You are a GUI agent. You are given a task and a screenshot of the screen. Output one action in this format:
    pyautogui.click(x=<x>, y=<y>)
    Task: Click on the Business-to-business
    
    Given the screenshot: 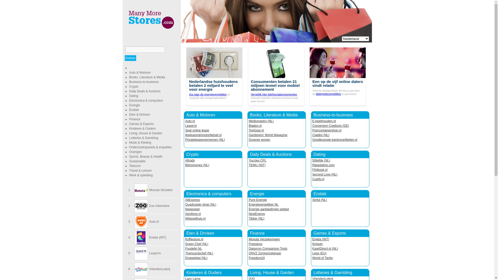 What is the action you would take?
    pyautogui.click(x=333, y=115)
    